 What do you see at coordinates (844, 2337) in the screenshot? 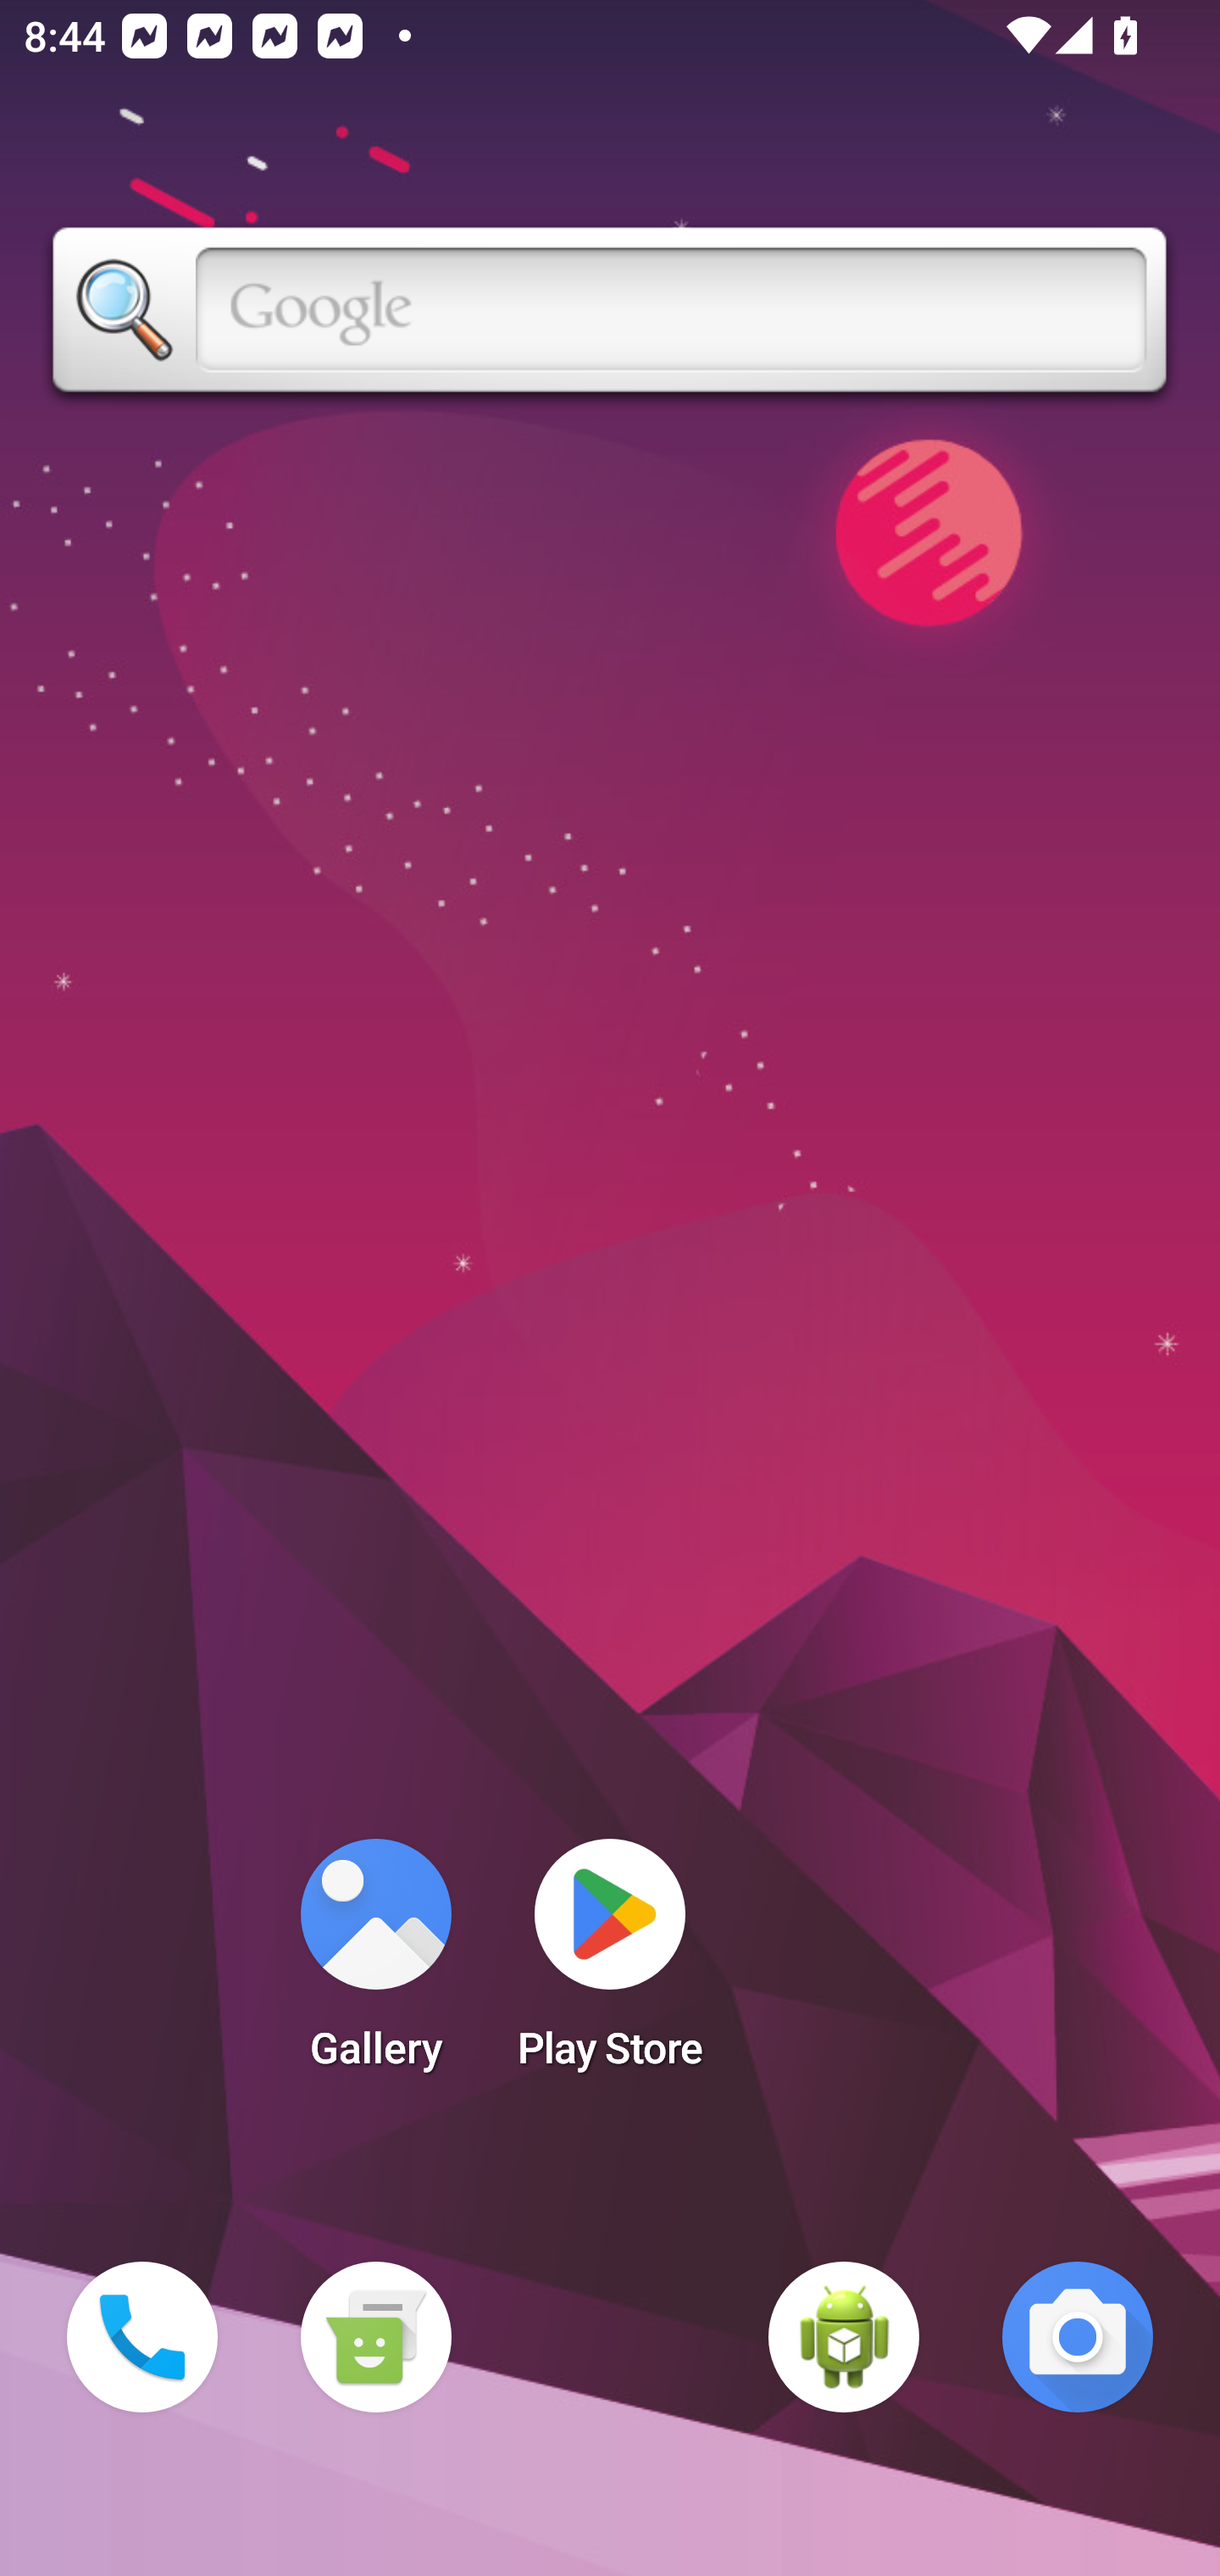
I see `WebView Browser Tester` at bounding box center [844, 2337].